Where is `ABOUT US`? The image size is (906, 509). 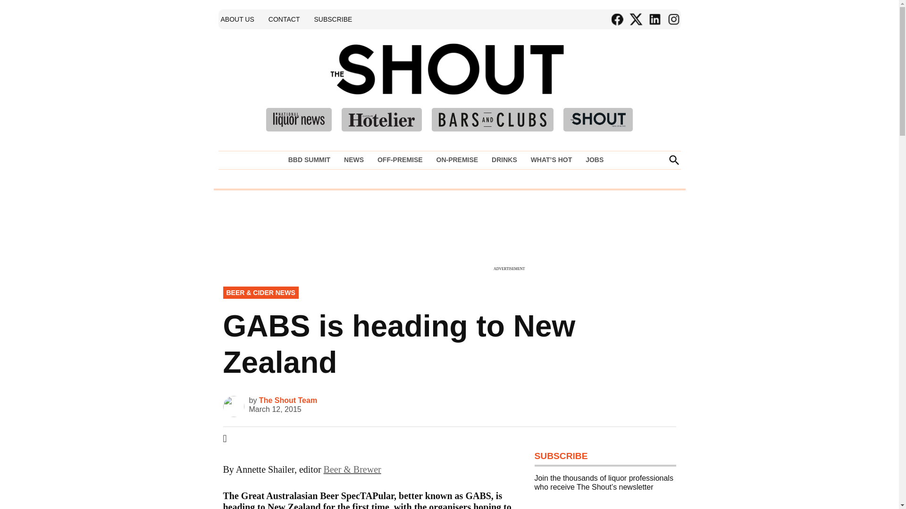
ABOUT US is located at coordinates (237, 19).